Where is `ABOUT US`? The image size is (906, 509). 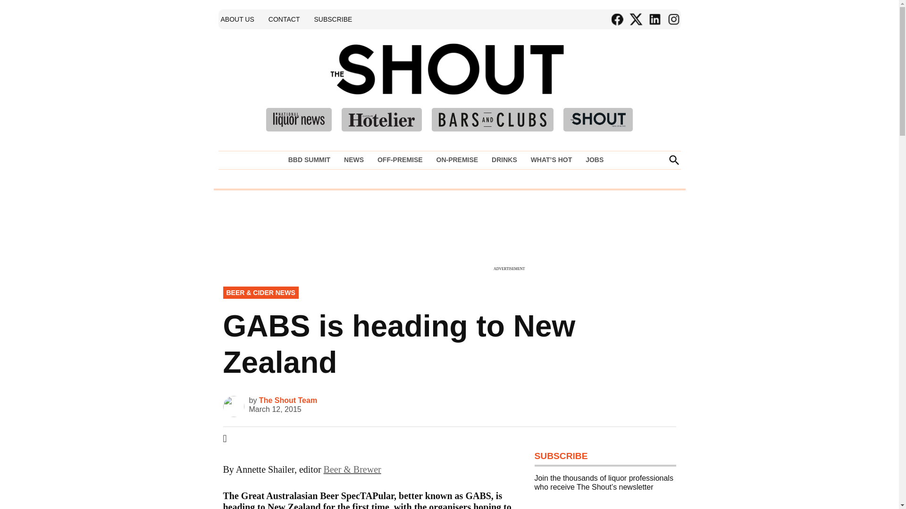
ABOUT US is located at coordinates (237, 19).